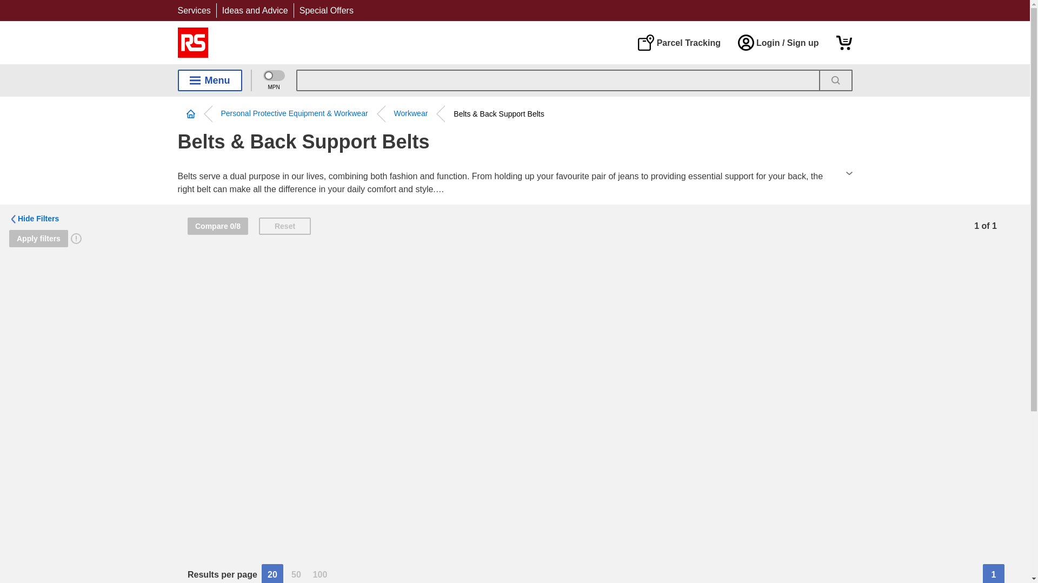 The height and width of the screenshot is (583, 1038). What do you see at coordinates (255, 10) in the screenshot?
I see `Ideas and Advice` at bounding box center [255, 10].